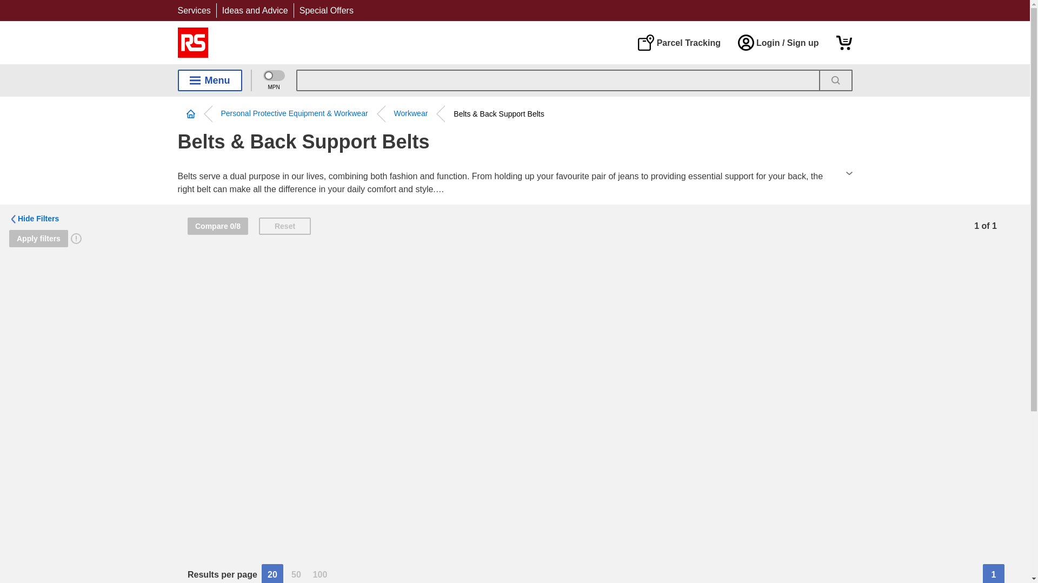 The height and width of the screenshot is (583, 1038). What do you see at coordinates (255, 10) in the screenshot?
I see `Ideas and Advice` at bounding box center [255, 10].